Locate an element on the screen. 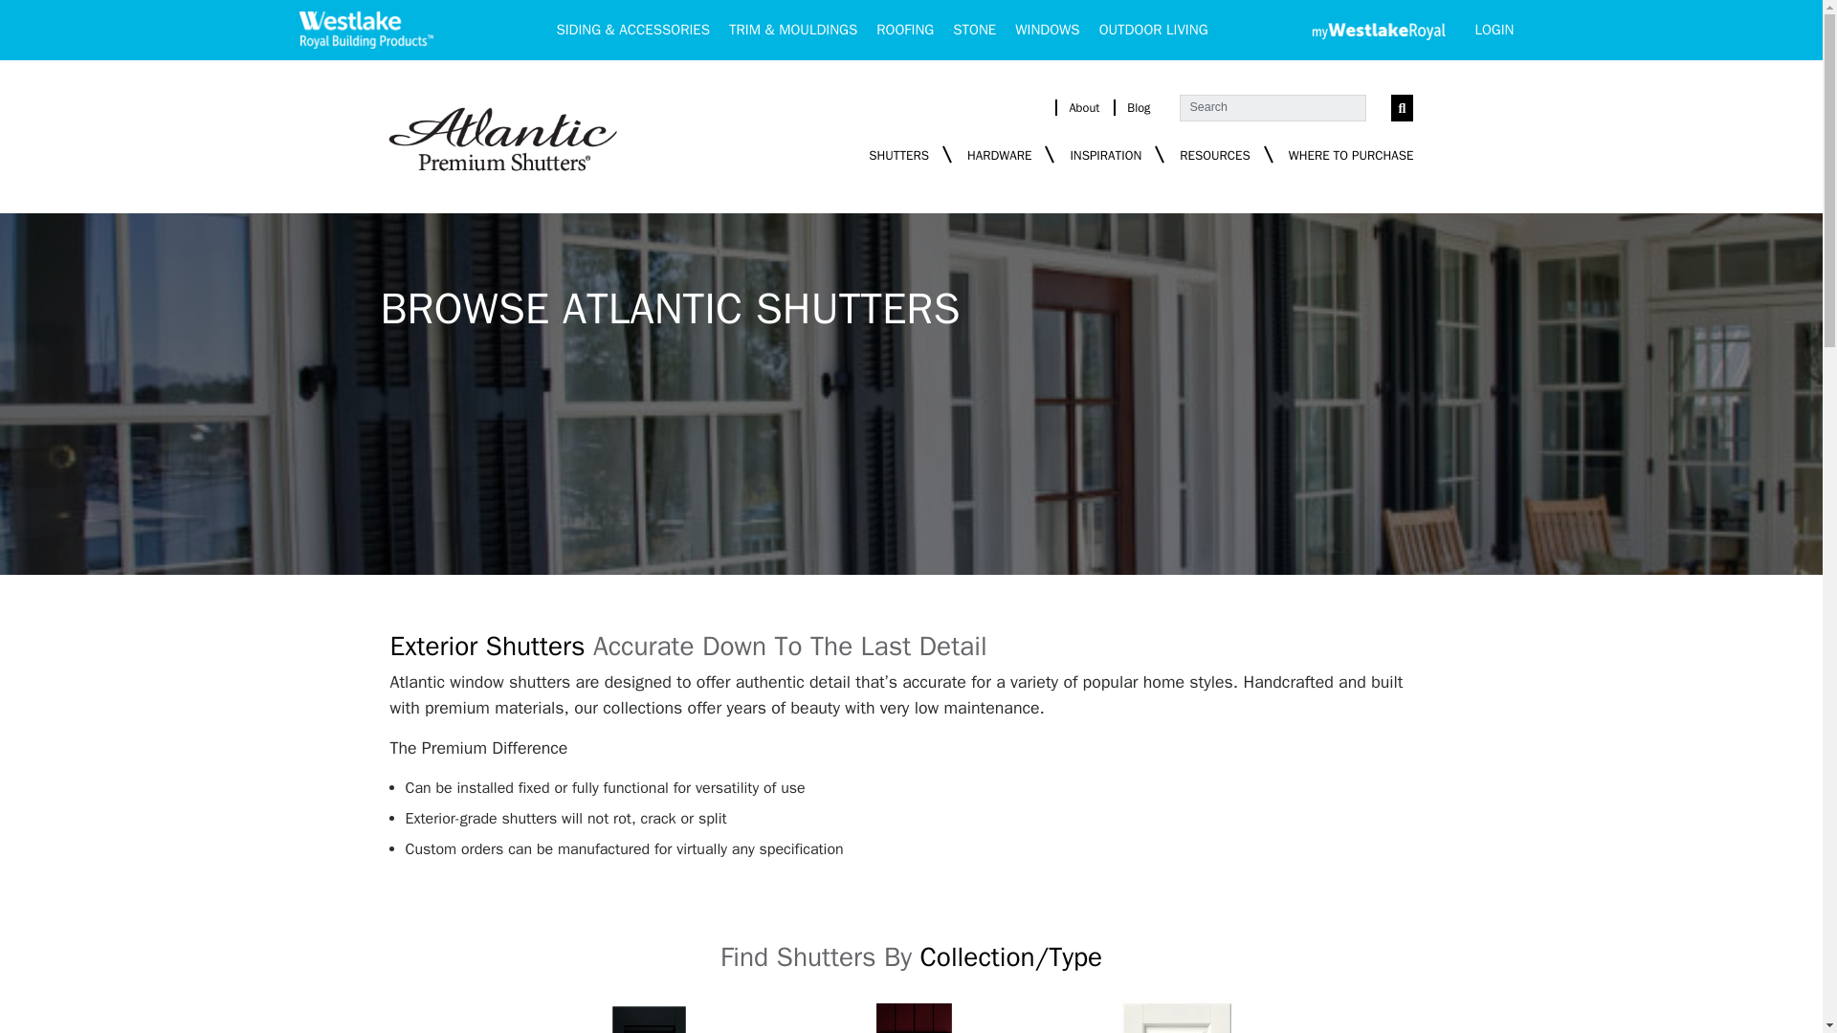  OUTDOOR LIVING is located at coordinates (1153, 29).